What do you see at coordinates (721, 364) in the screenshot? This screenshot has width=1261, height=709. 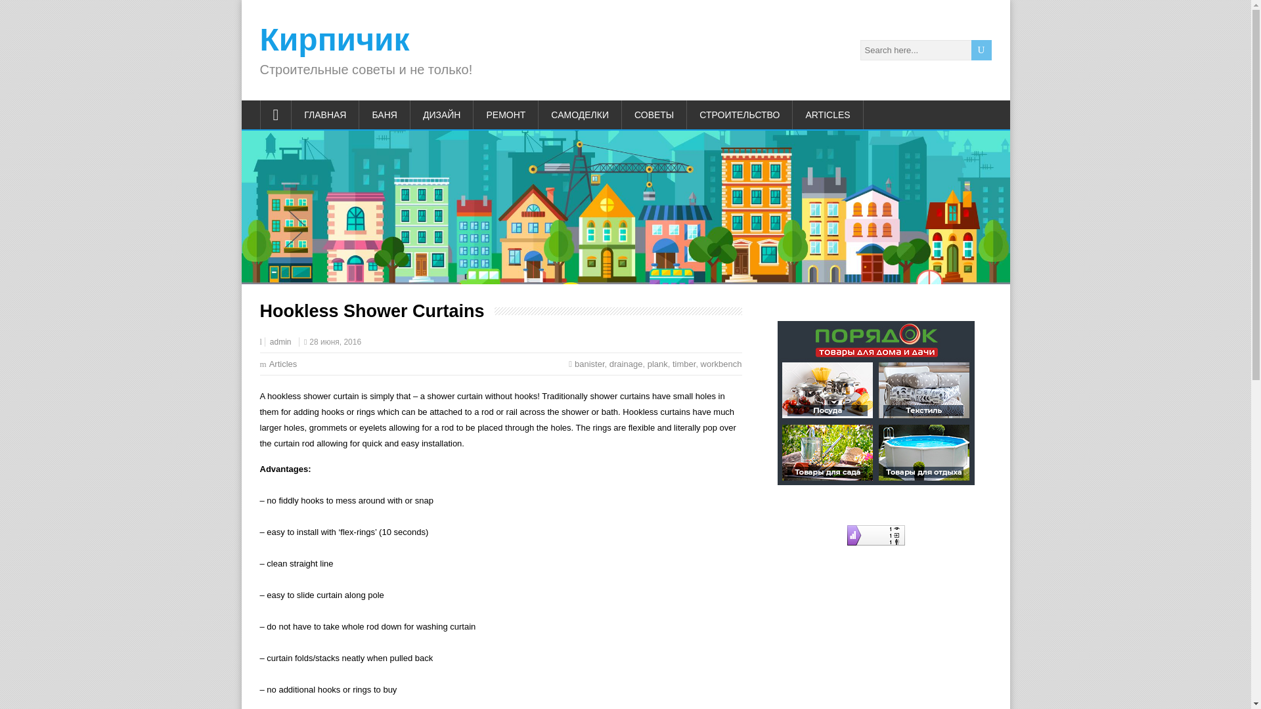 I see `workbench` at bounding box center [721, 364].